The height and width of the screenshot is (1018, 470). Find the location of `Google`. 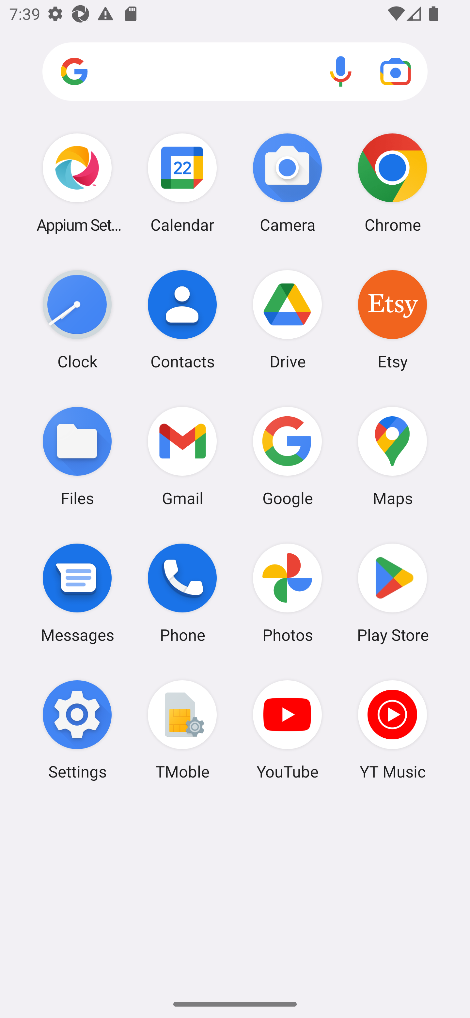

Google is located at coordinates (288, 456).